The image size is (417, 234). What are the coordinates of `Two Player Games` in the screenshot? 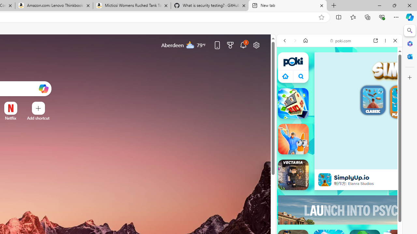 It's located at (339, 196).